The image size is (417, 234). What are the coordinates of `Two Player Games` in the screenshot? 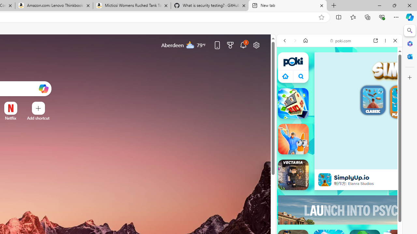 It's located at (339, 196).